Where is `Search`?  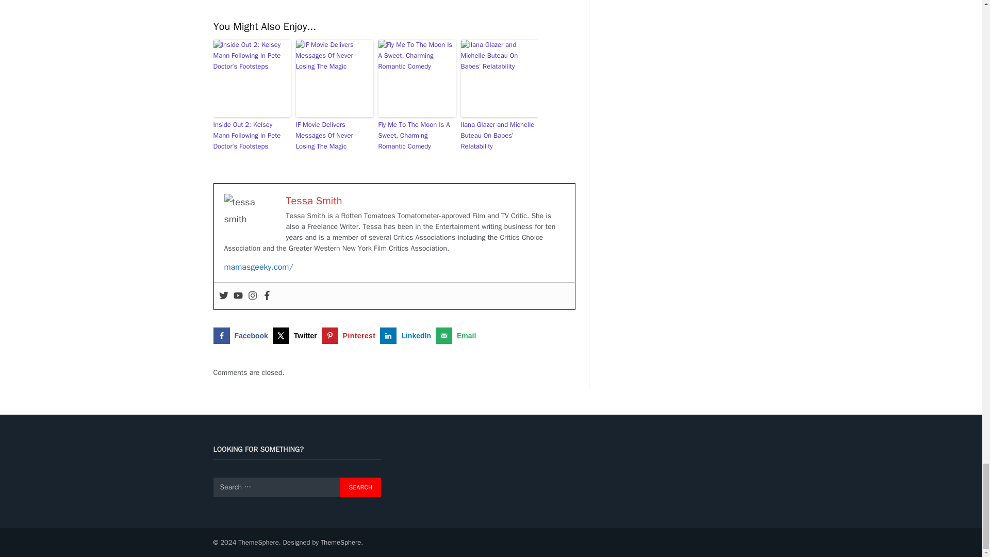 Search is located at coordinates (361, 487).